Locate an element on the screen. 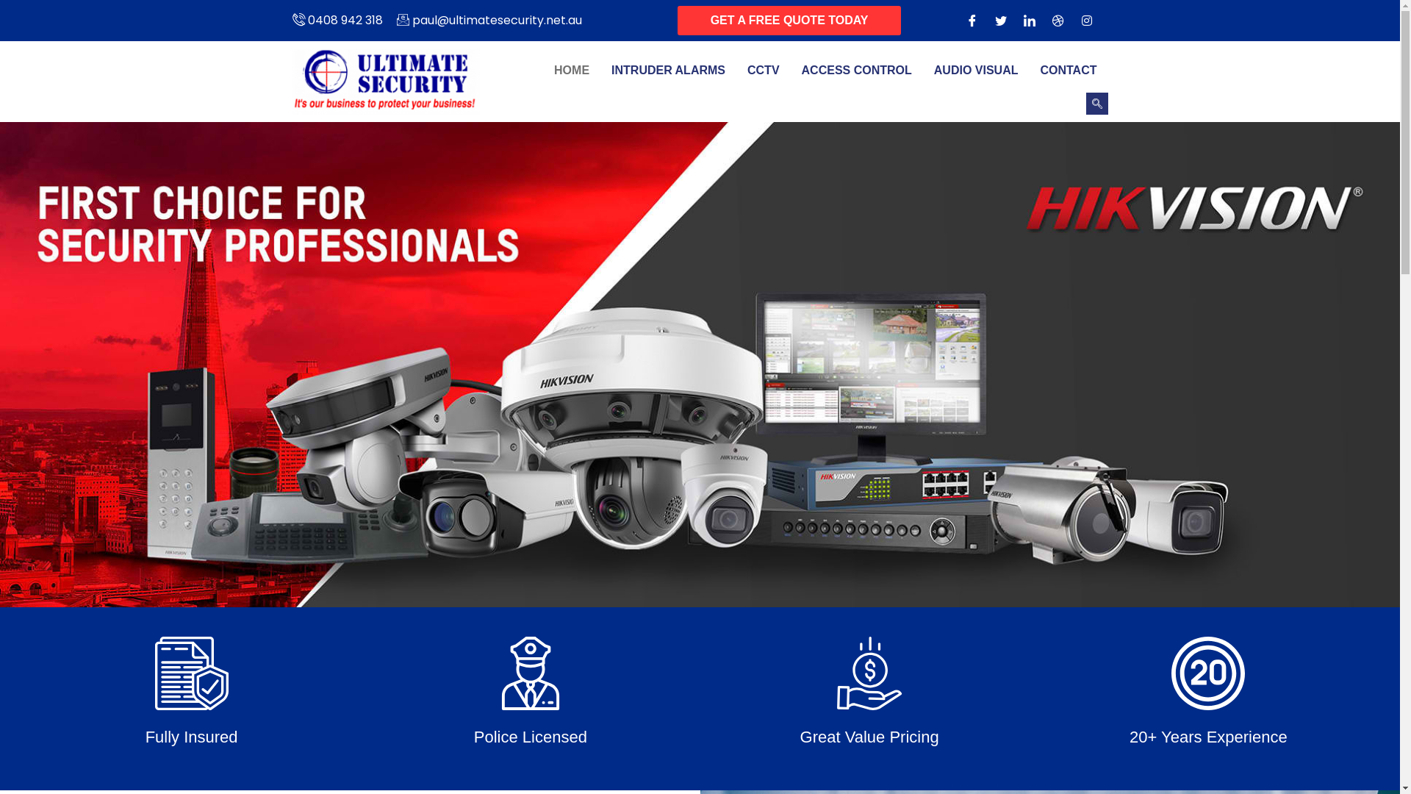 This screenshot has width=1411, height=794. 0408 942 318 is located at coordinates (338, 21).